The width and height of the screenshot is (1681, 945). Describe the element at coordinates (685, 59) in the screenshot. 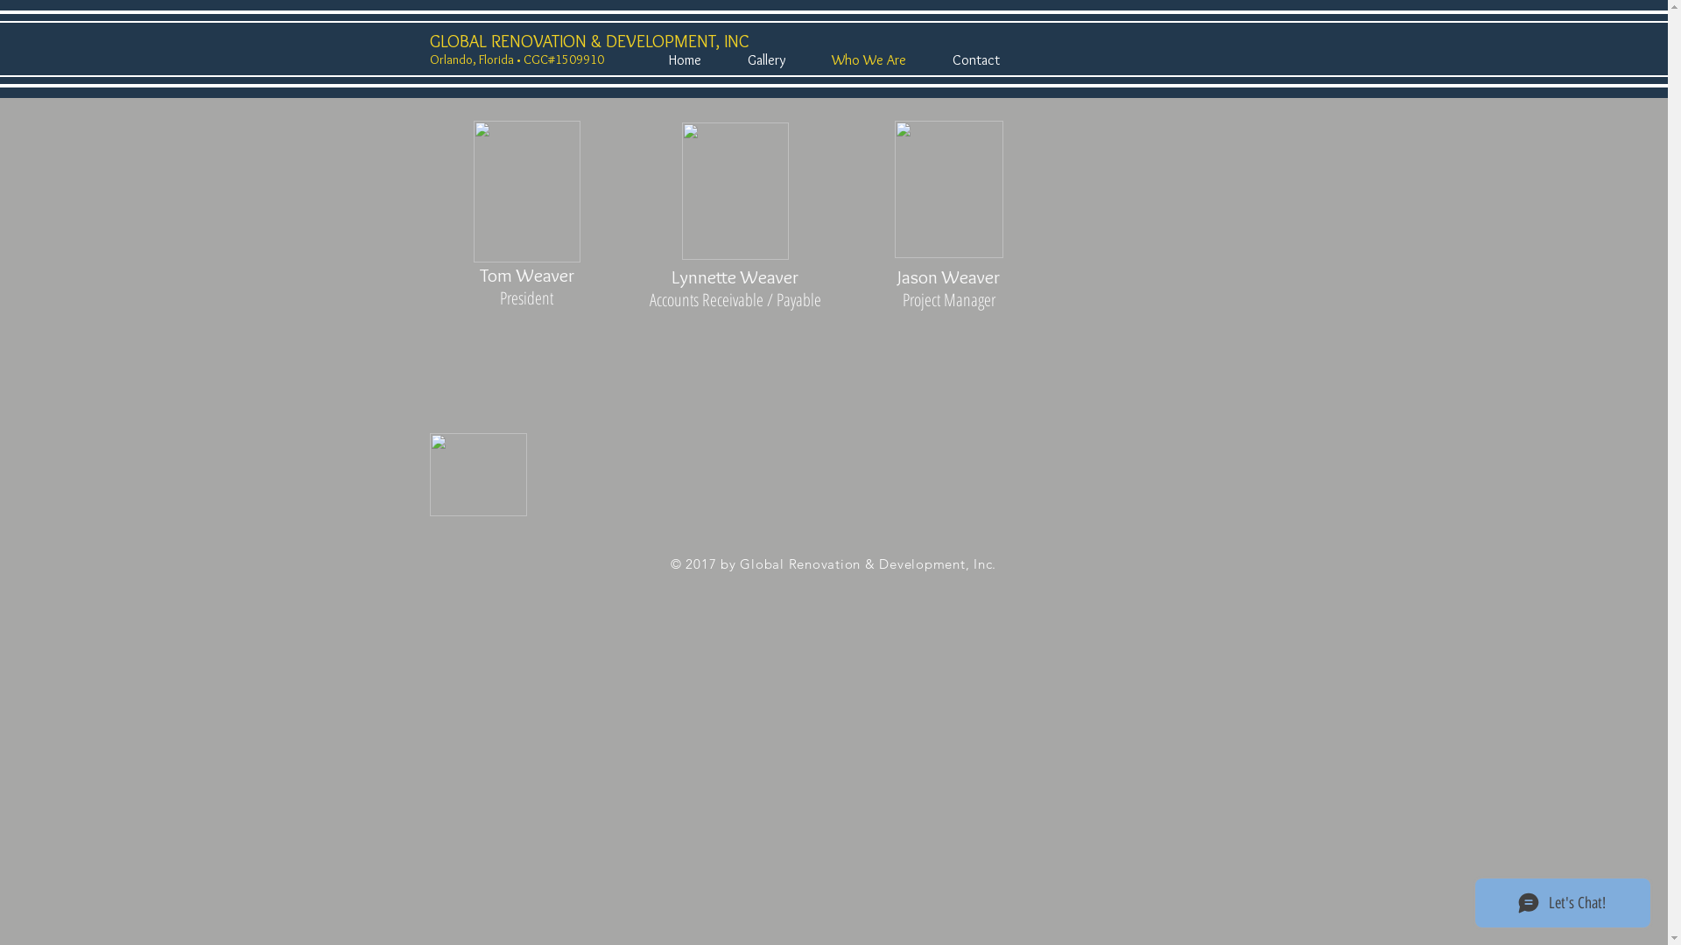

I see `Home` at that location.